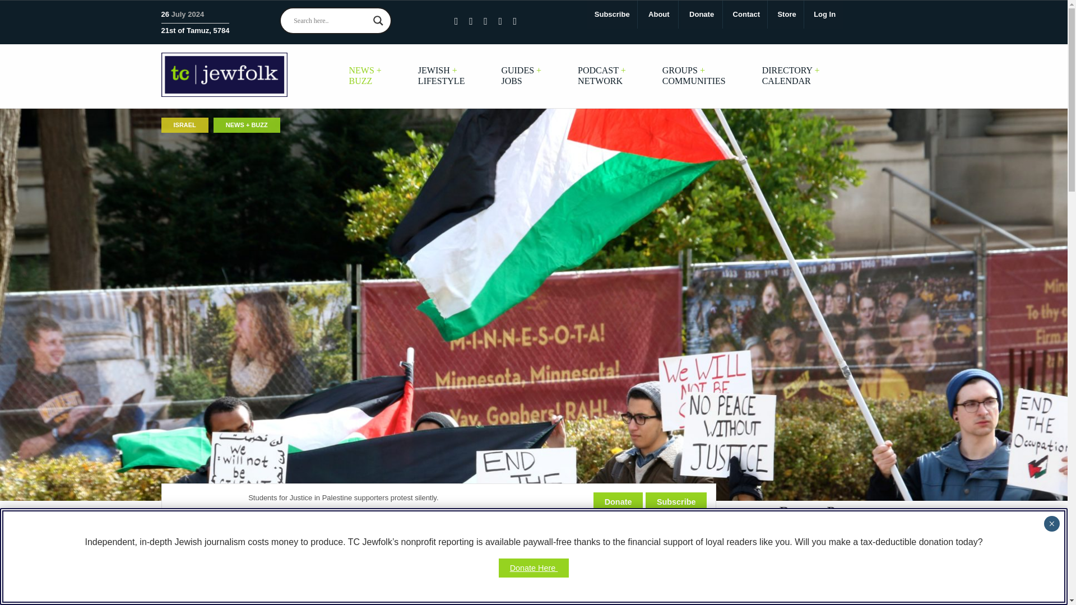  Describe the element at coordinates (224, 74) in the screenshot. I see `TC Jewfolk` at that location.